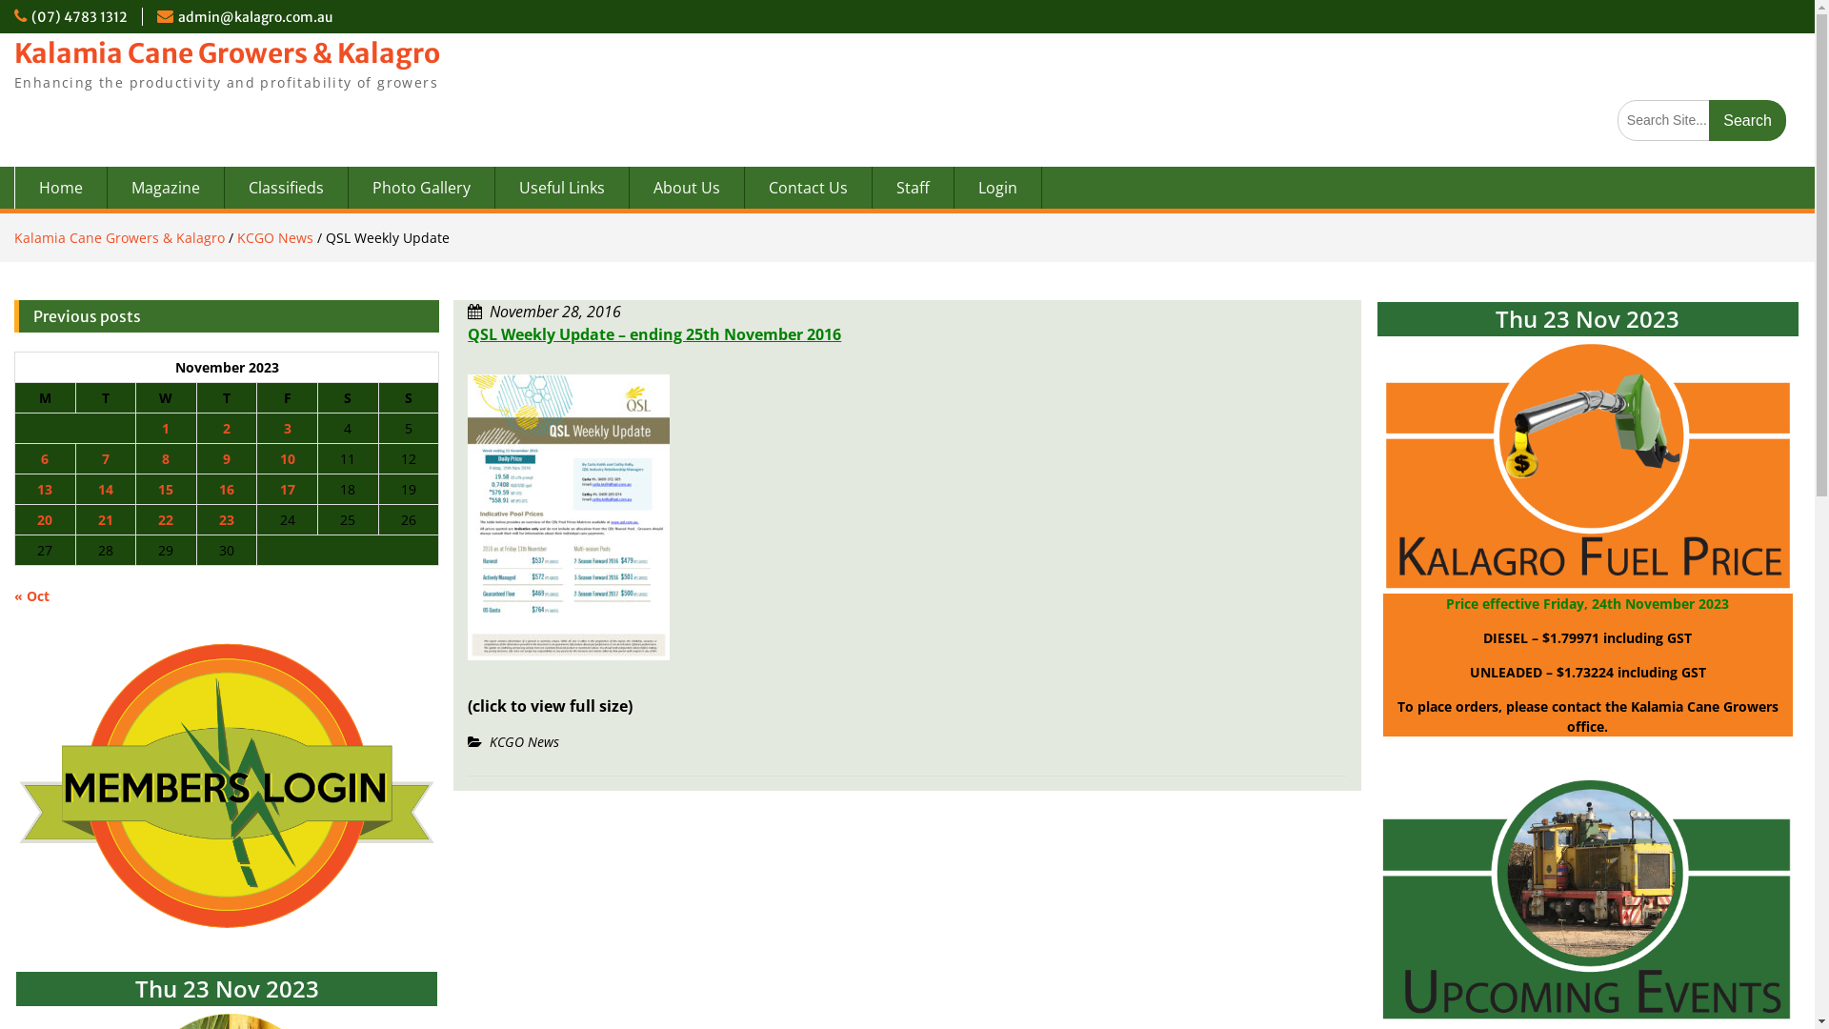 This screenshot has height=1029, width=1829. What do you see at coordinates (688, 188) in the screenshot?
I see `About Us` at bounding box center [688, 188].